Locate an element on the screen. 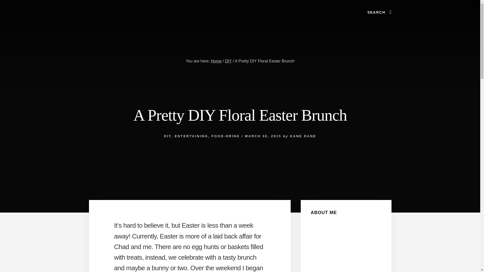  ENTERTAINING is located at coordinates (191, 136).